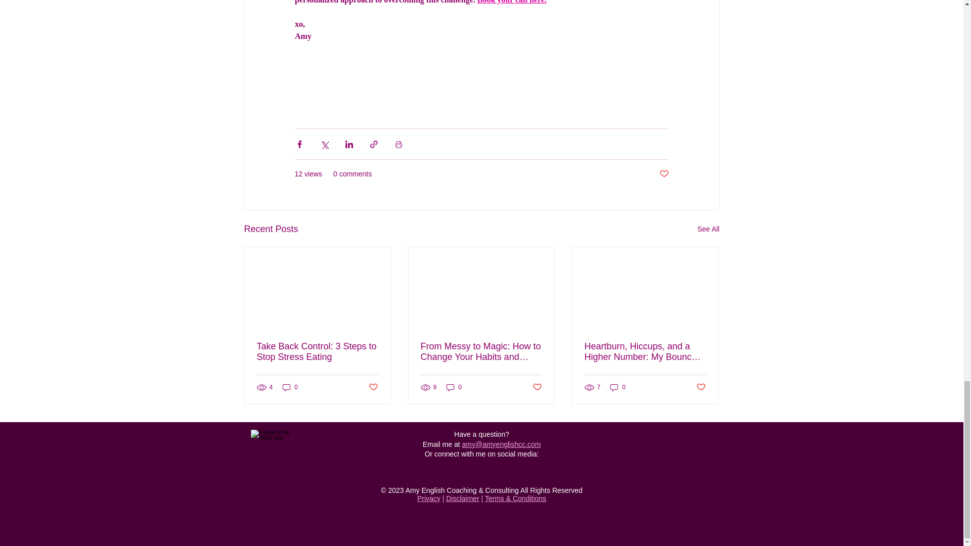 The width and height of the screenshot is (971, 546). What do you see at coordinates (290, 387) in the screenshot?
I see `0` at bounding box center [290, 387].